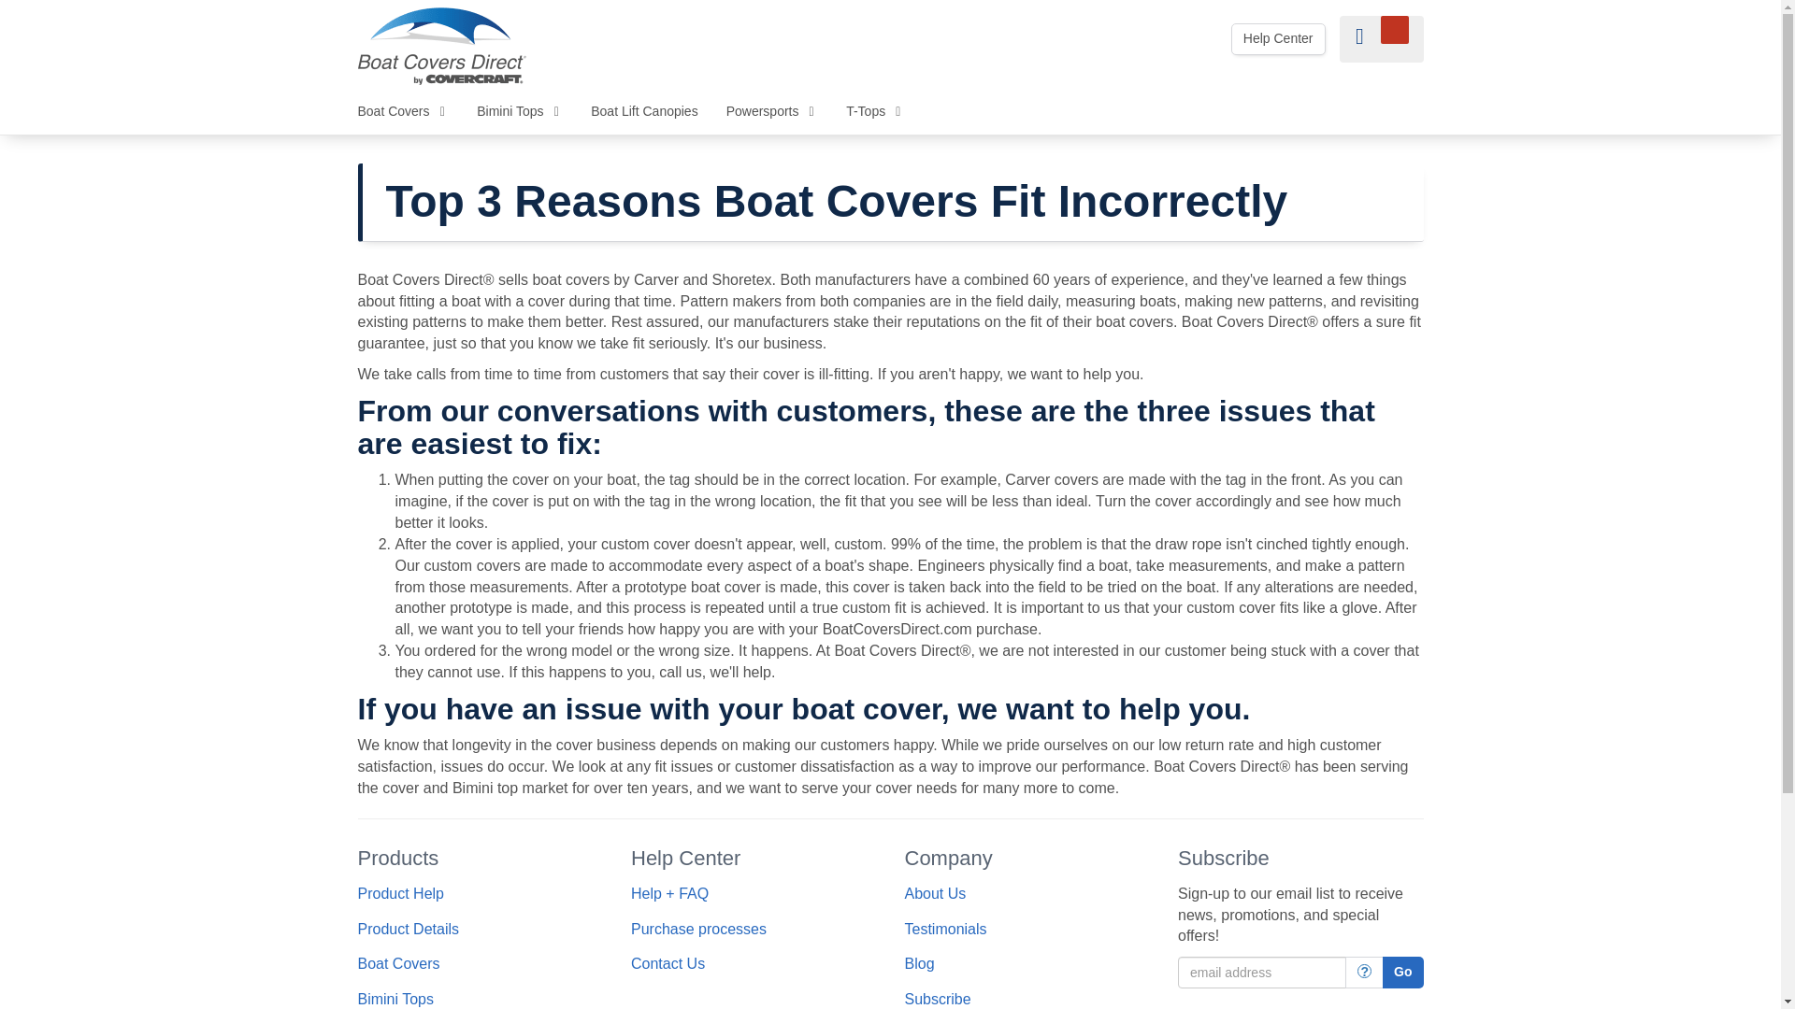  Describe the element at coordinates (643, 110) in the screenshot. I see `Boat Lift Canopies` at that location.